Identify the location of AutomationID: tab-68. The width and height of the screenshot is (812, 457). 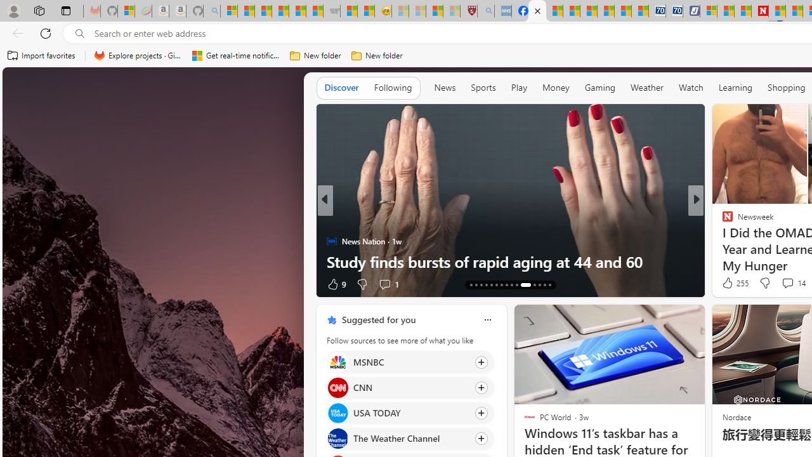
(481, 284).